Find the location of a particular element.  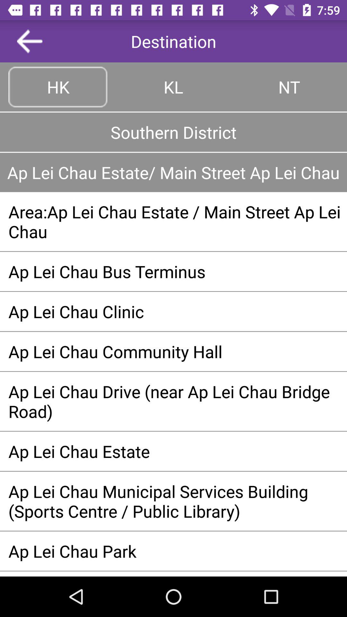

choose the app next to destination app is located at coordinates (30, 41).